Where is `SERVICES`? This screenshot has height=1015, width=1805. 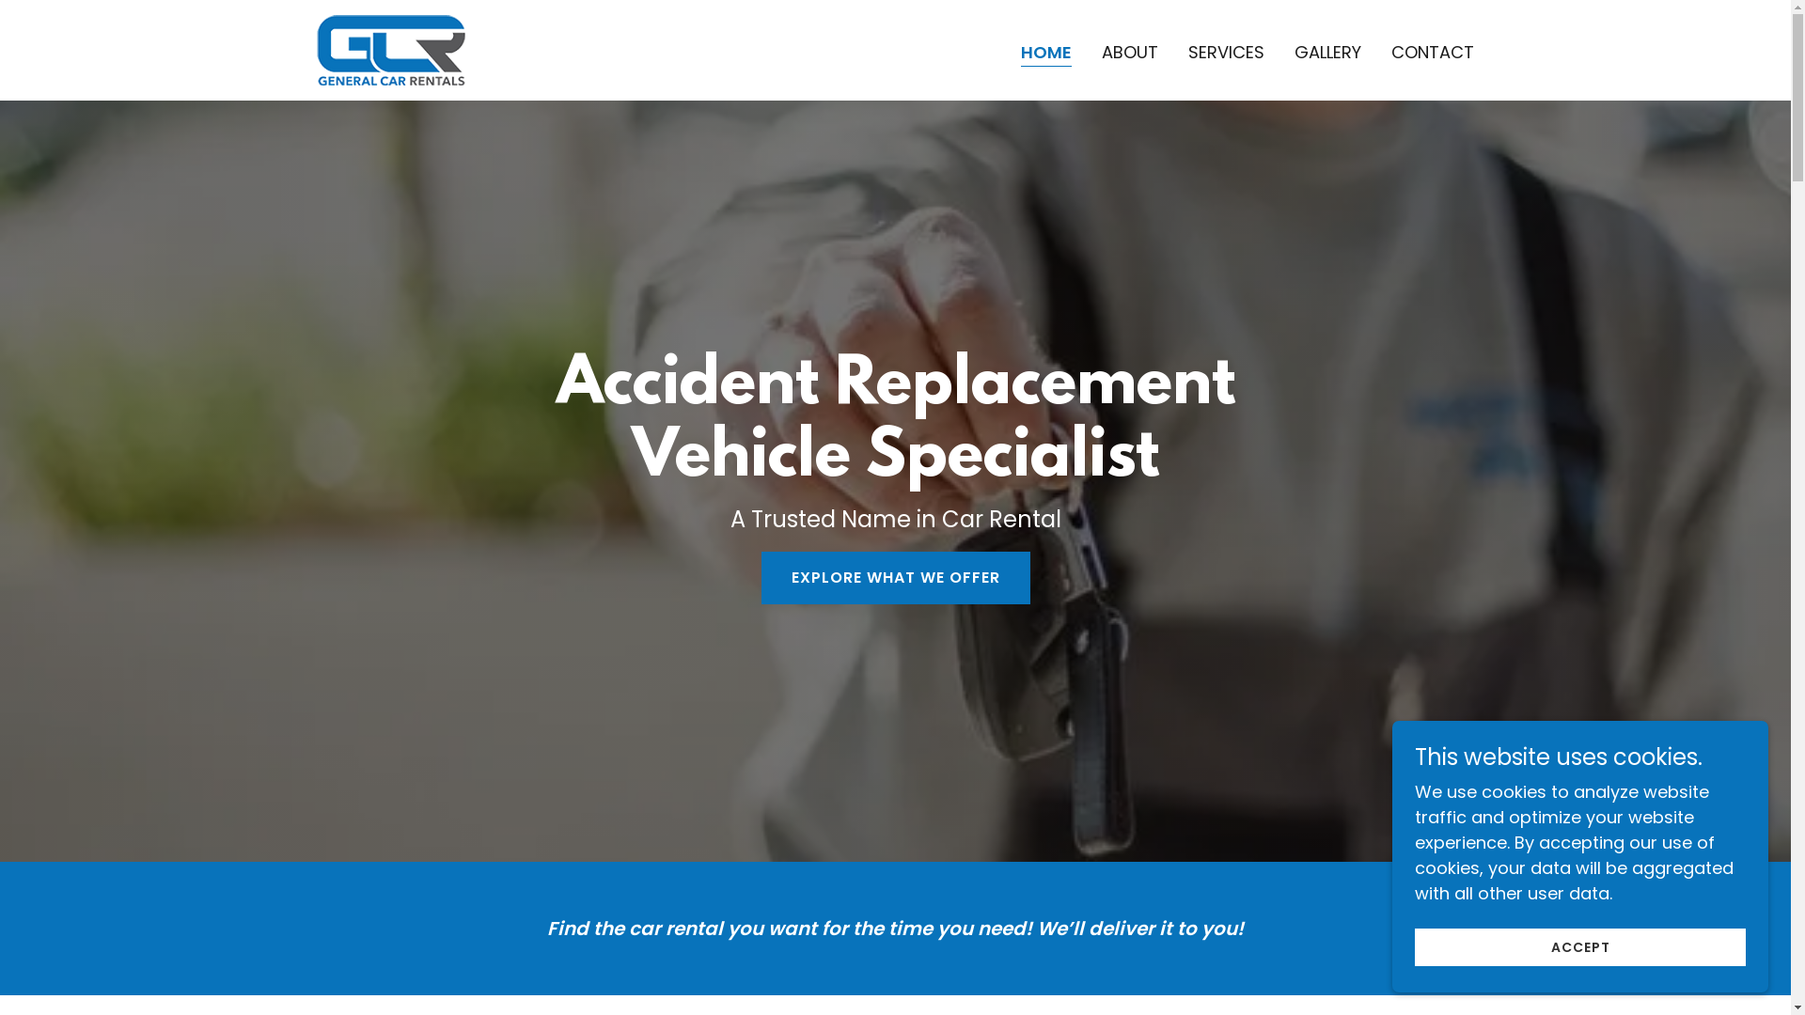
SERVICES is located at coordinates (1226, 53).